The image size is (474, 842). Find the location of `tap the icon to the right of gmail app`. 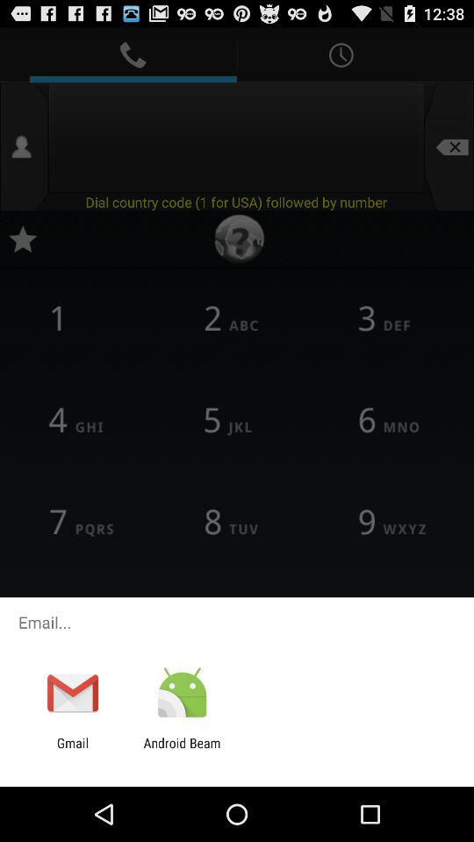

tap the icon to the right of gmail app is located at coordinates (182, 751).